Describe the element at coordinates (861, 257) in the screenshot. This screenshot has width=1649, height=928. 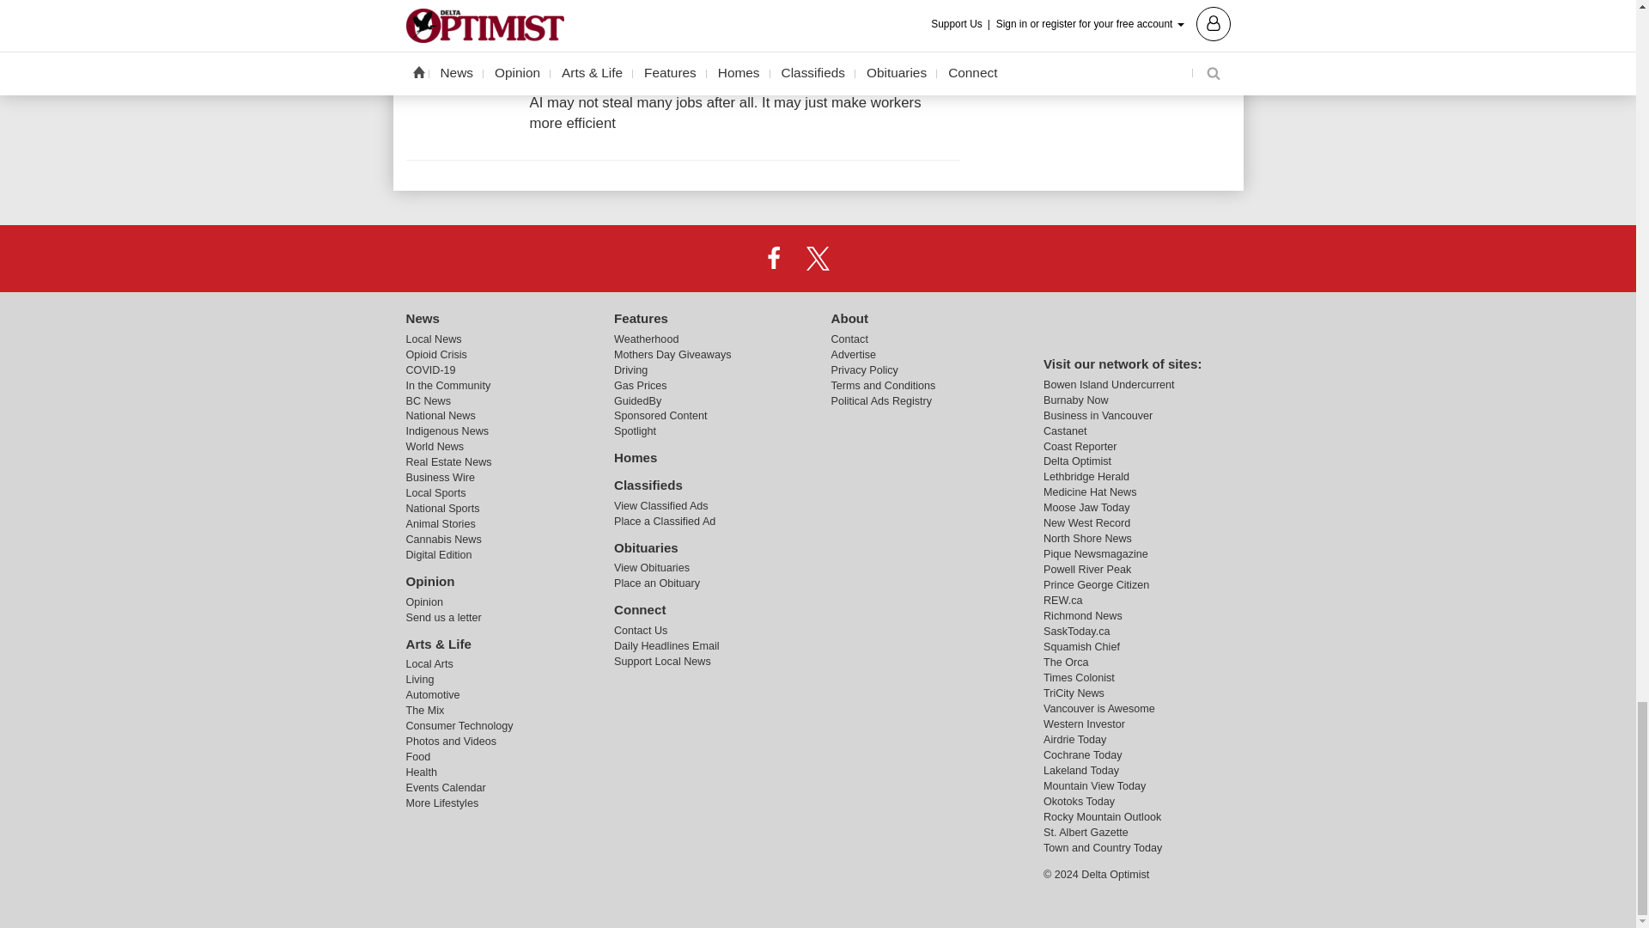
I see `Instagram` at that location.